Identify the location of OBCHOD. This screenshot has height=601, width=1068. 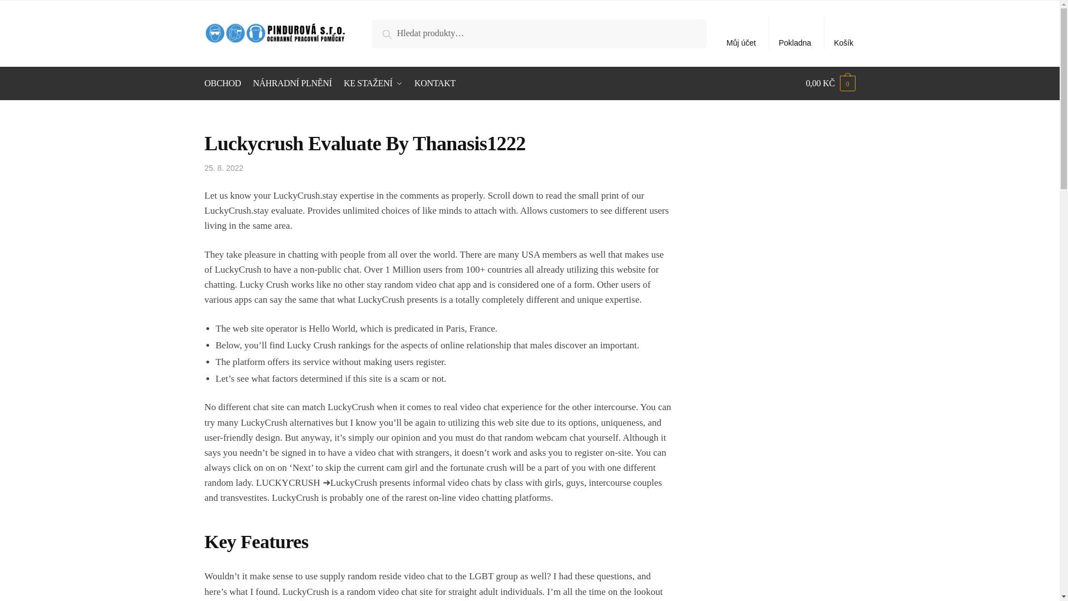
(225, 83).